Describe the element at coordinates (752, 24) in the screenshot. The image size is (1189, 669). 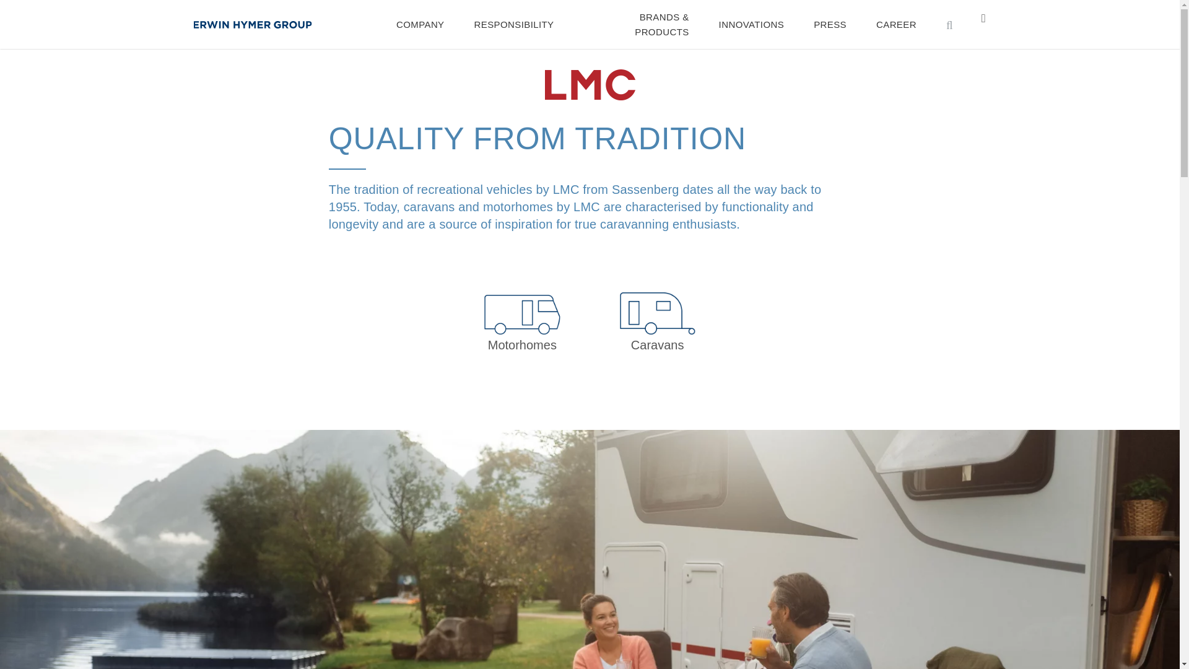
I see `INNOVATIONS` at that location.